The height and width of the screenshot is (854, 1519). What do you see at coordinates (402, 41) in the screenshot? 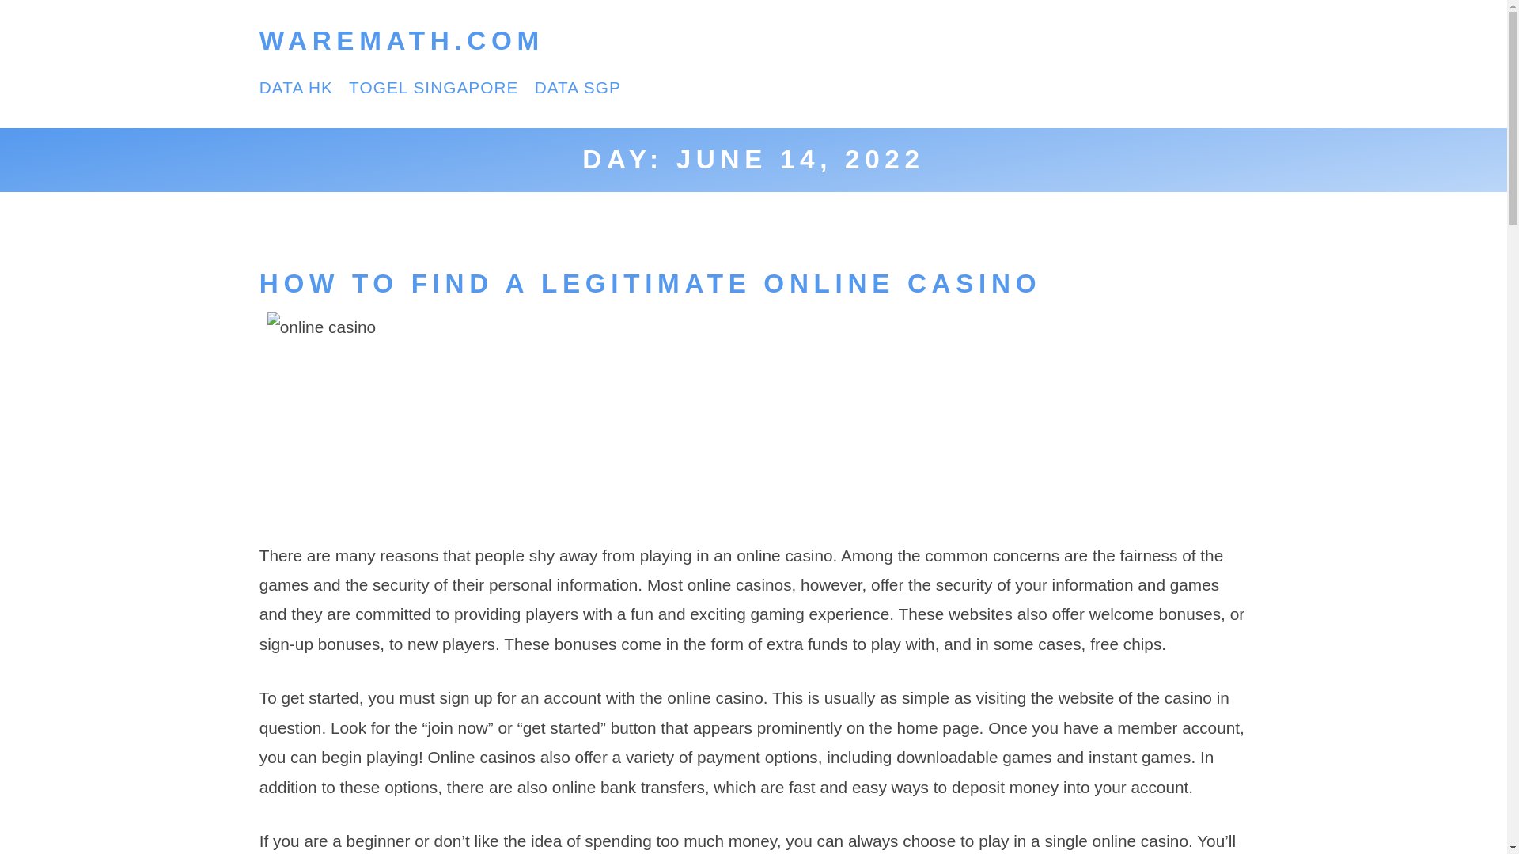
I see `WAREMATH.COM` at bounding box center [402, 41].